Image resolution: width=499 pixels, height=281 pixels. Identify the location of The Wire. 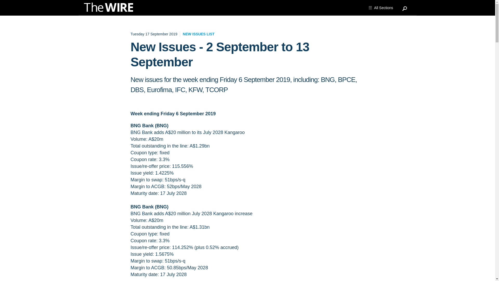
(111, 8).